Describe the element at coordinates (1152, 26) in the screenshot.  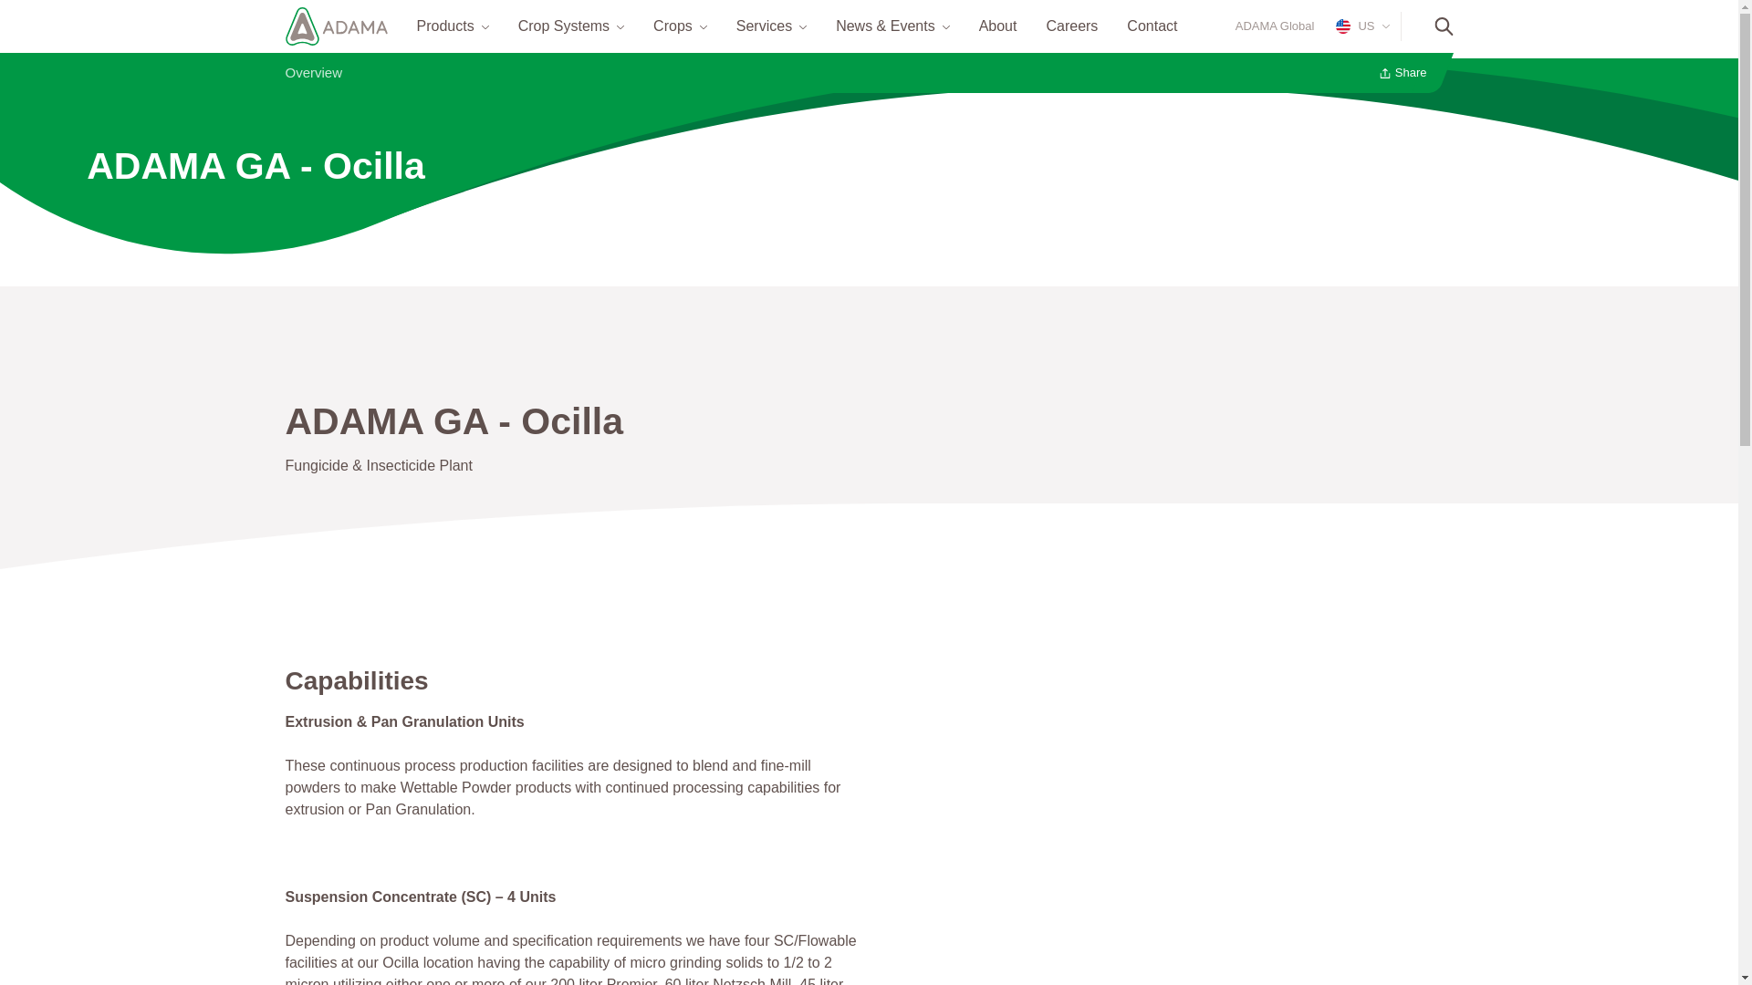
I see `Contact` at that location.